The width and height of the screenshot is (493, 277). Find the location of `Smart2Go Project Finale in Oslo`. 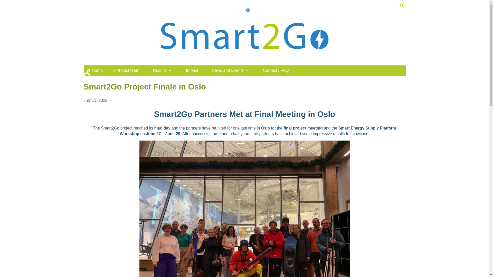

Smart2Go Project Finale in Oslo is located at coordinates (145, 87).